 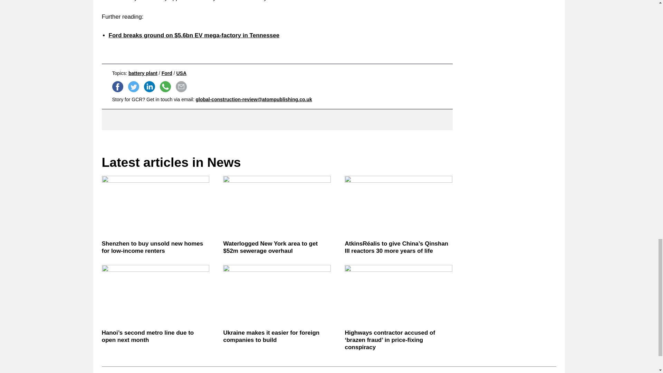 What do you see at coordinates (155, 206) in the screenshot?
I see `Shenzhen to buy unsold new homes for low-income renters` at bounding box center [155, 206].